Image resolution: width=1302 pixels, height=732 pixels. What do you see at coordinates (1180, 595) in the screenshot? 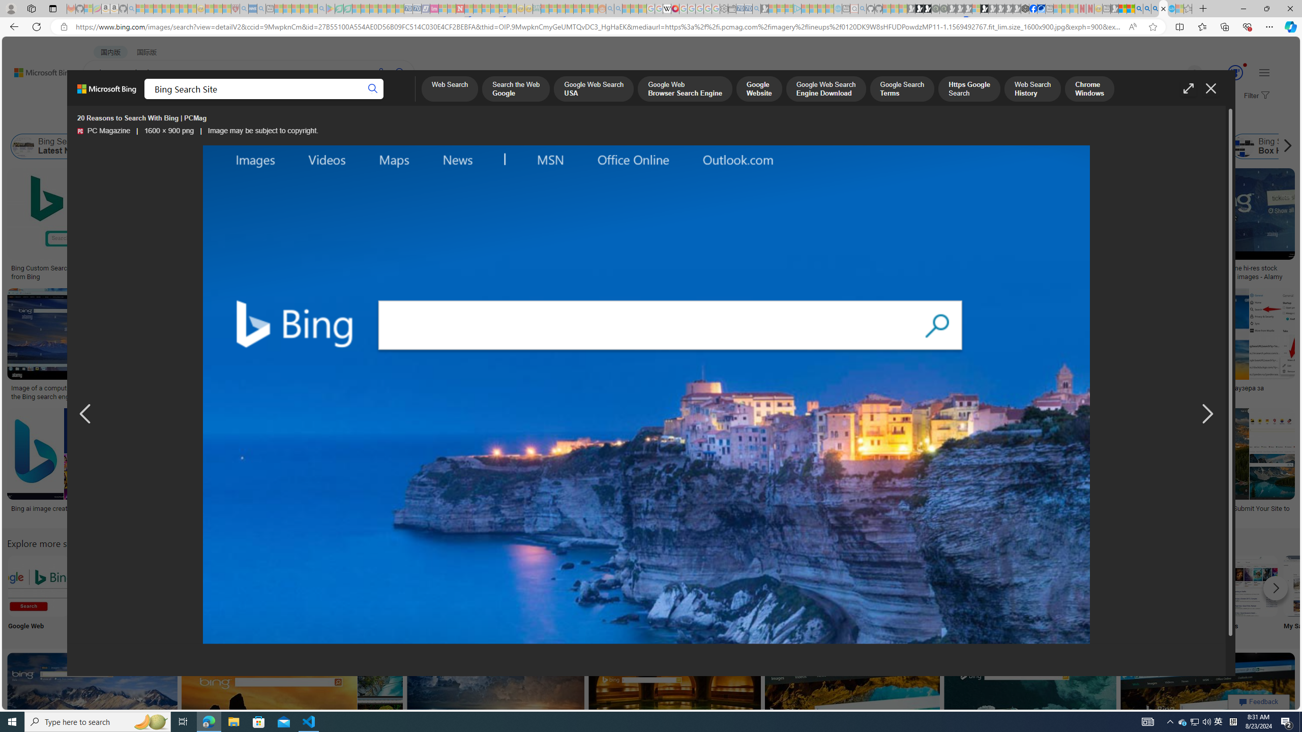
I see `Tricks` at bounding box center [1180, 595].